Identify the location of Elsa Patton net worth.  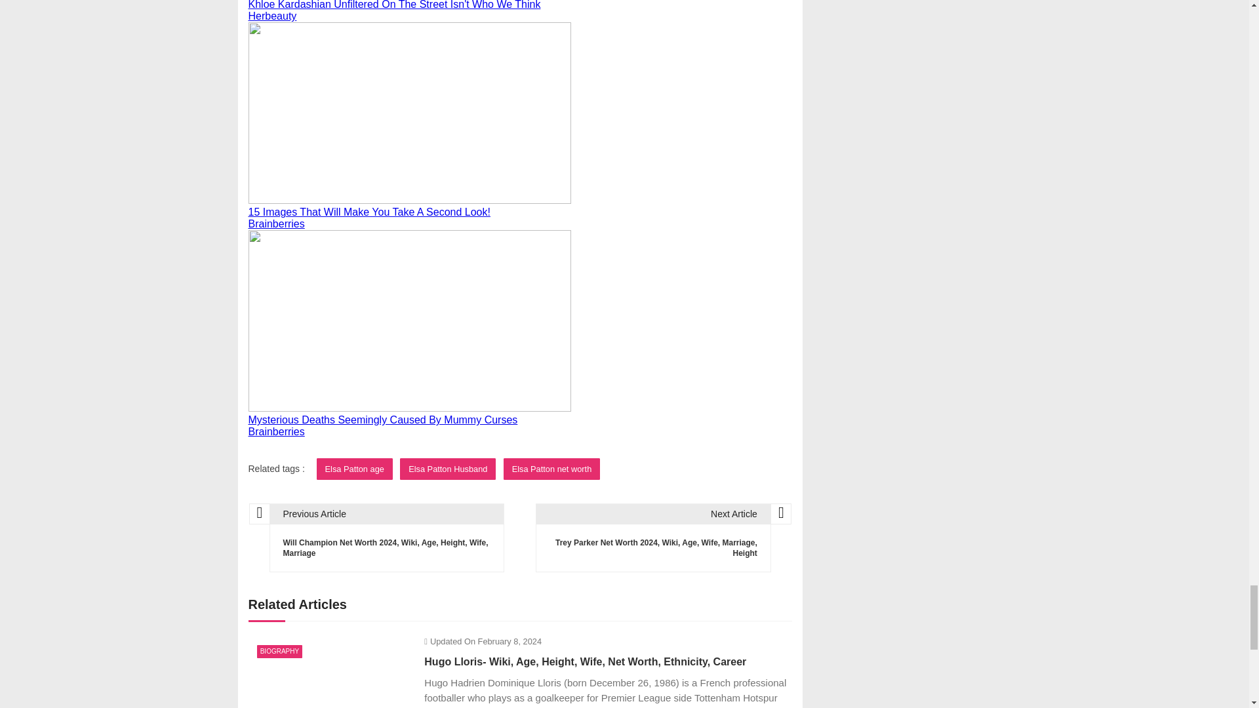
(552, 469).